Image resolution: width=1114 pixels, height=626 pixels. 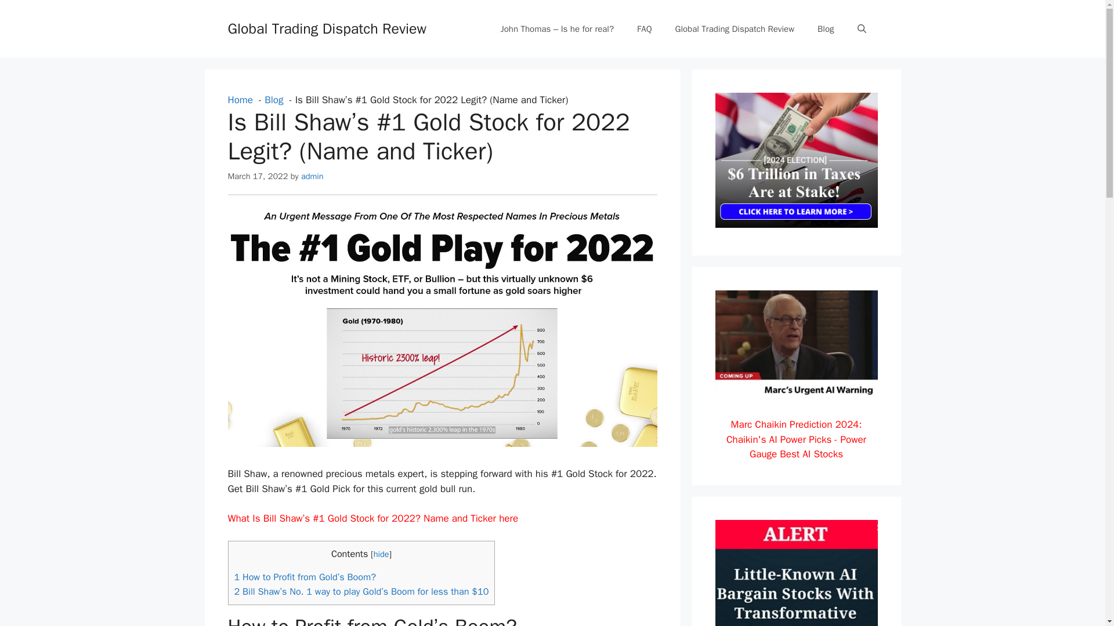 What do you see at coordinates (381, 554) in the screenshot?
I see `hide` at bounding box center [381, 554].